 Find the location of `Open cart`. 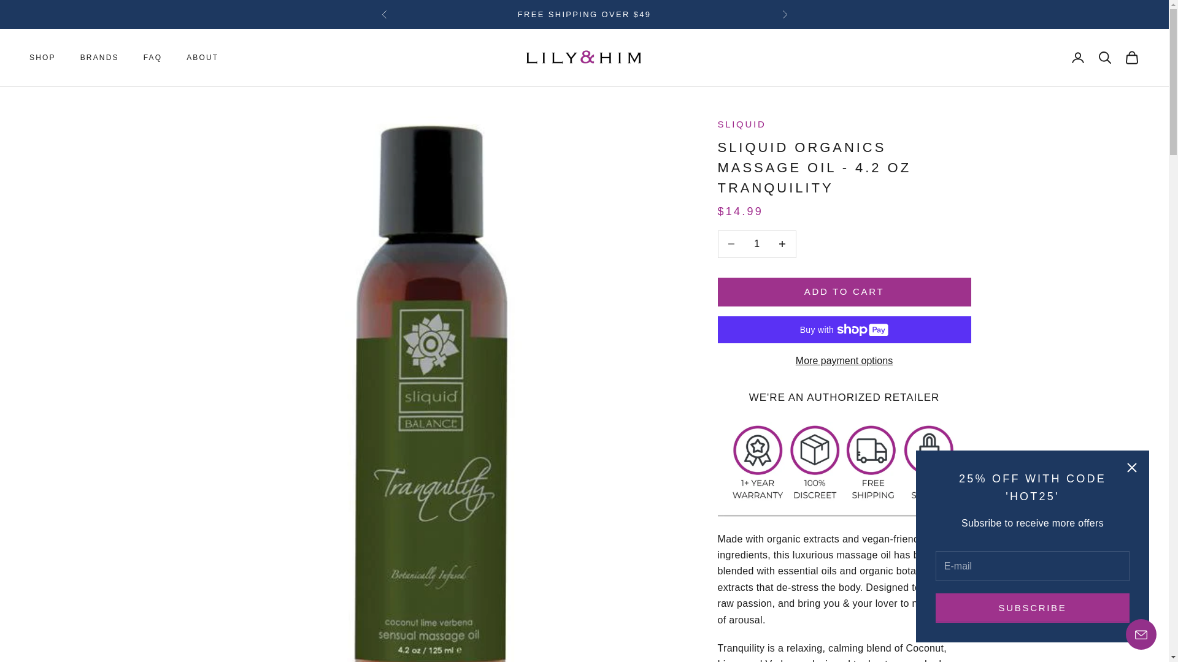

Open cart is located at coordinates (1131, 58).